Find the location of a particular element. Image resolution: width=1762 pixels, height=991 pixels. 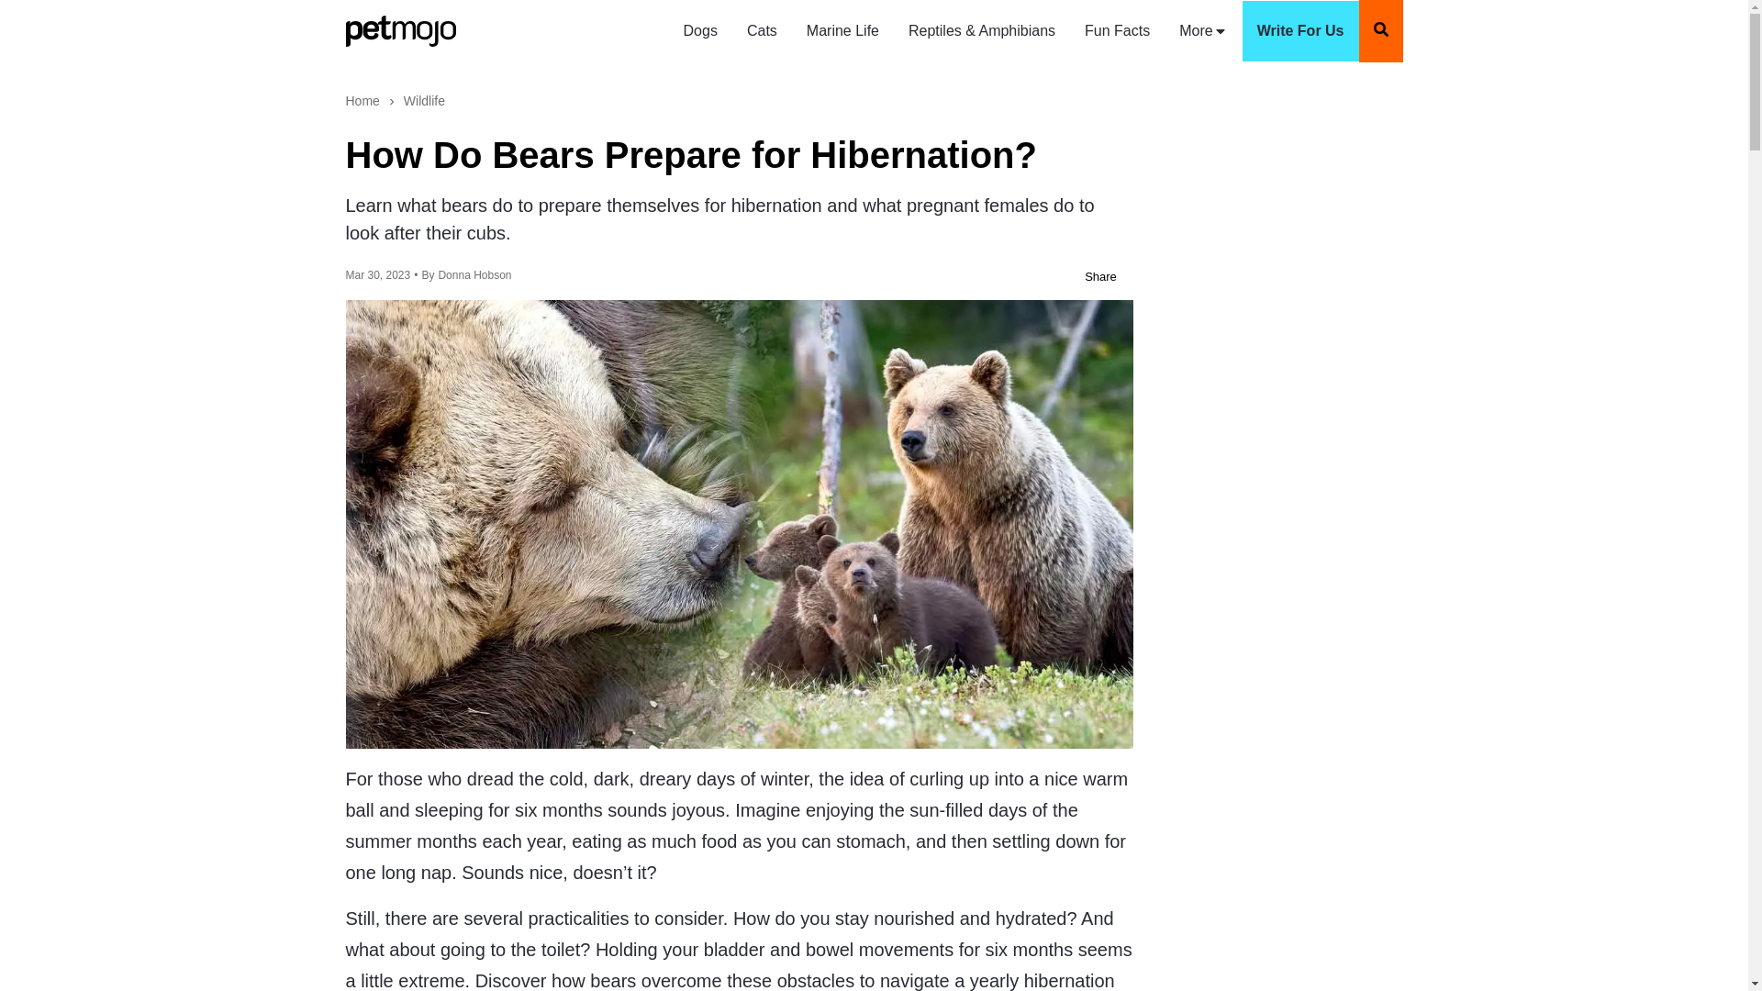

Donna Hobson is located at coordinates (474, 274).